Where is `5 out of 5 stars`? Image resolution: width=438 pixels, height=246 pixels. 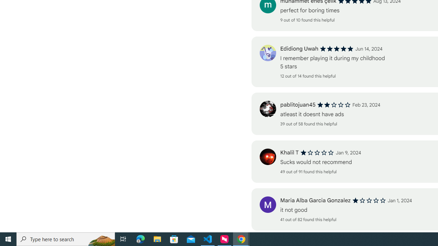 5 out of 5 stars is located at coordinates (337, 49).